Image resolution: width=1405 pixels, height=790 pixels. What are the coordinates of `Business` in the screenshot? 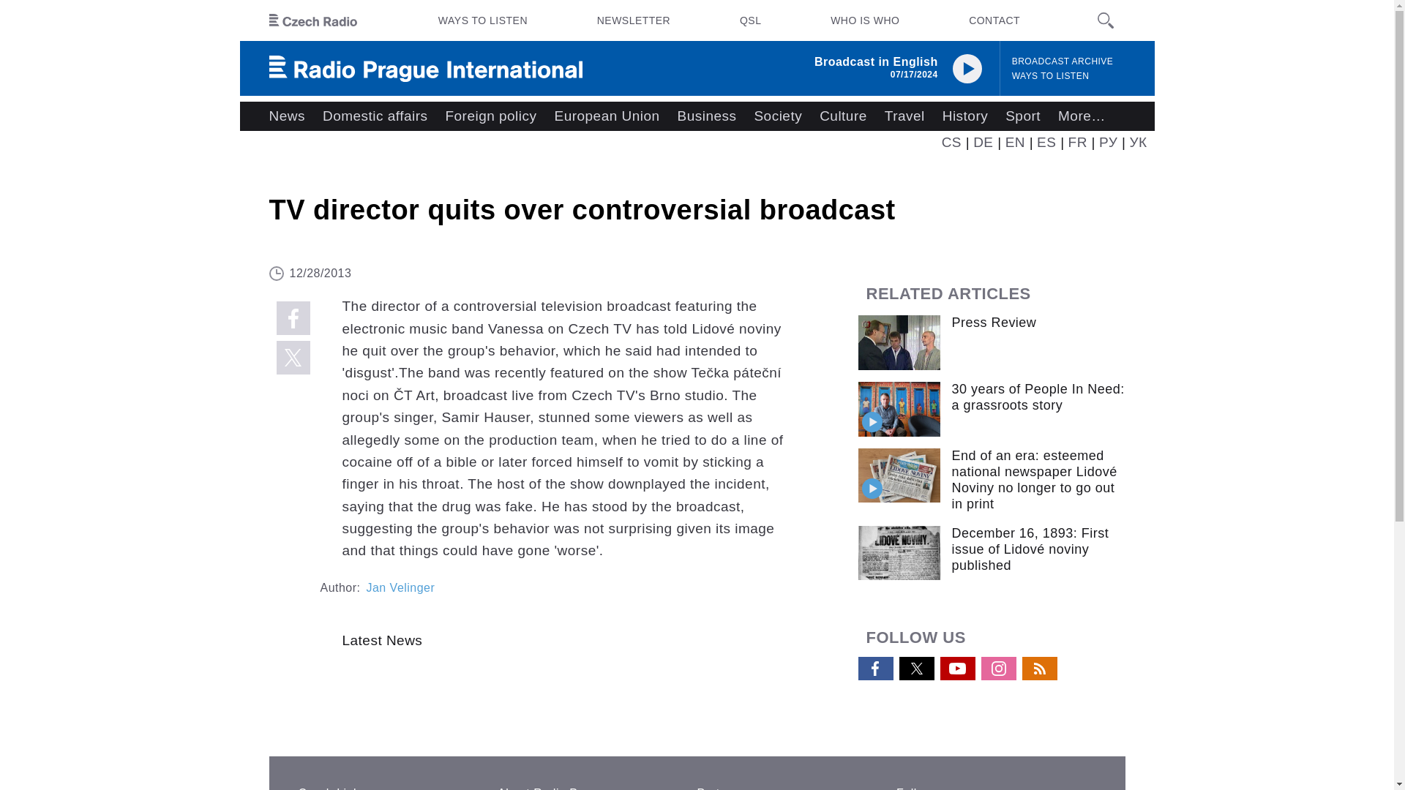 It's located at (707, 116).